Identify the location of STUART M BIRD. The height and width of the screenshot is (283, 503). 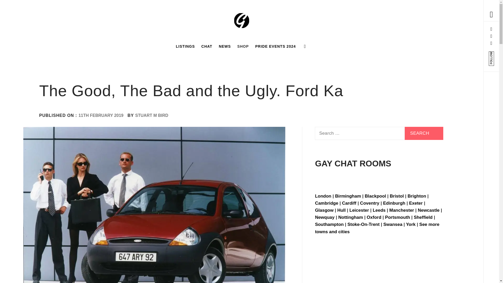
(151, 115).